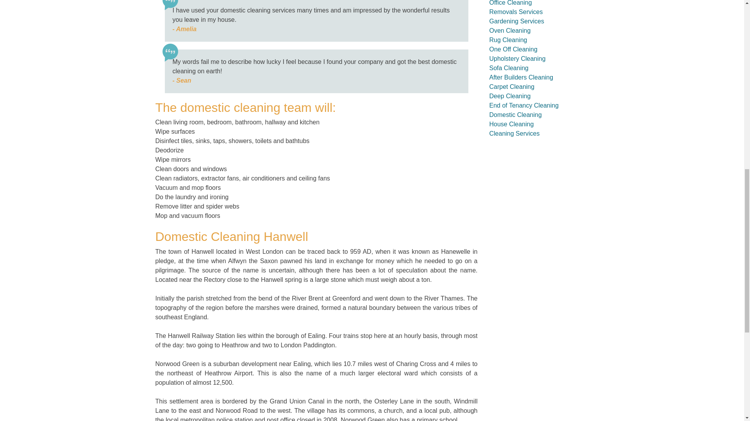  What do you see at coordinates (508, 40) in the screenshot?
I see `Rug Cleaning` at bounding box center [508, 40].